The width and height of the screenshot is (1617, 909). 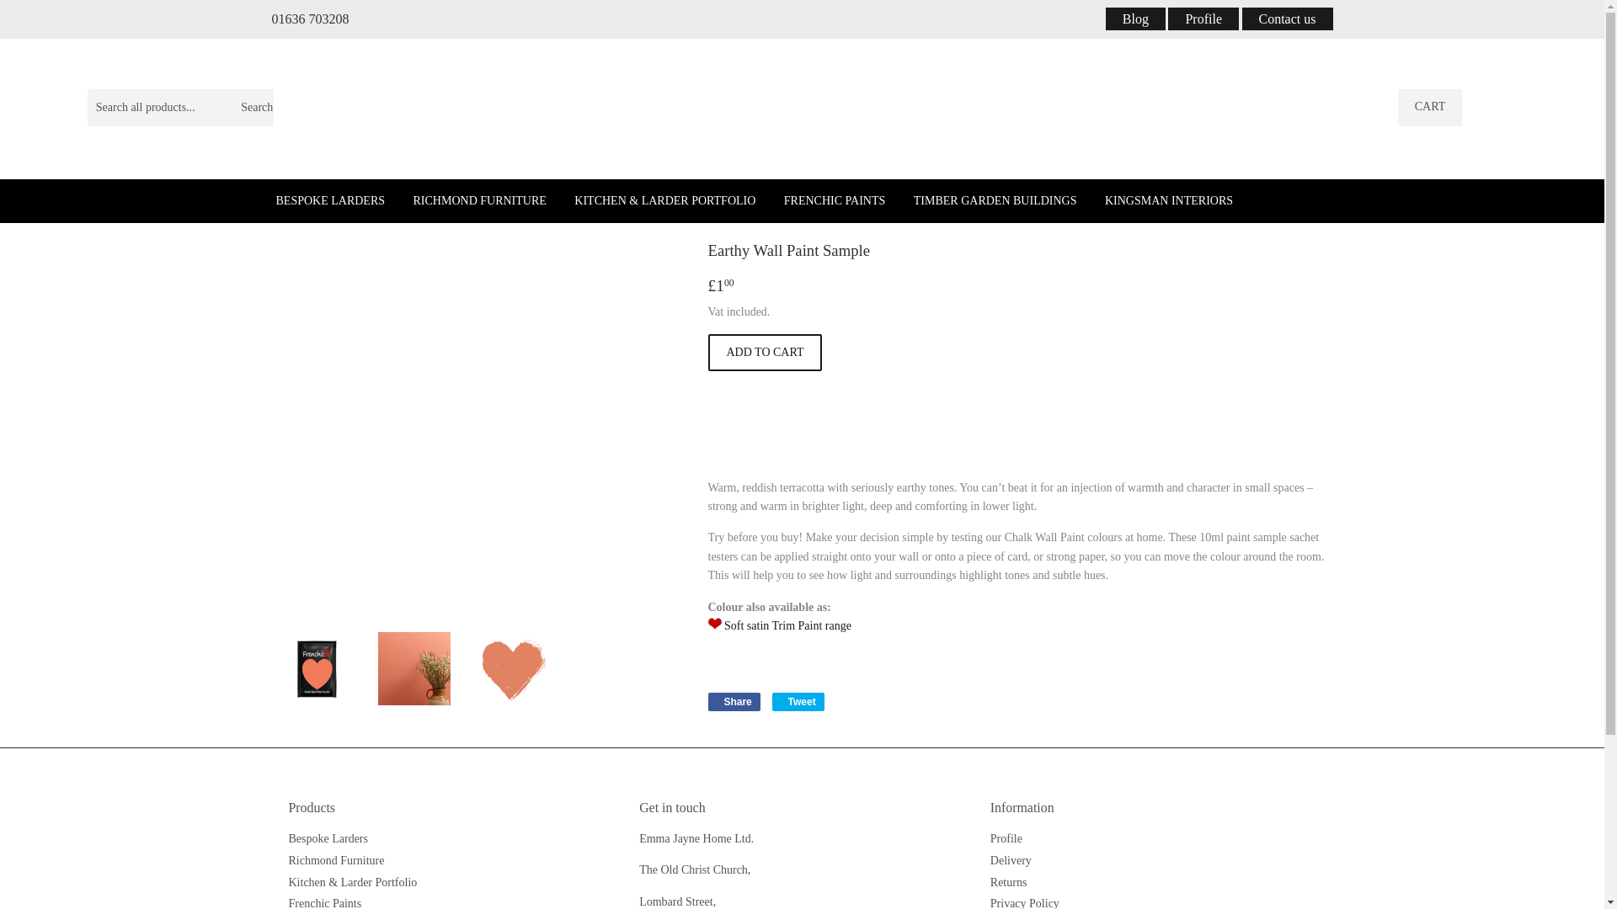 What do you see at coordinates (788, 625) in the screenshot?
I see `Soft satin Trim Paint range` at bounding box center [788, 625].